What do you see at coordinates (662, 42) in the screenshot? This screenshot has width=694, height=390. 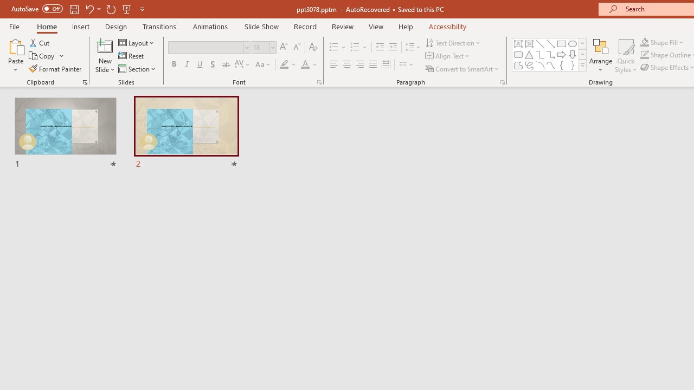 I see `Shape Fill` at bounding box center [662, 42].